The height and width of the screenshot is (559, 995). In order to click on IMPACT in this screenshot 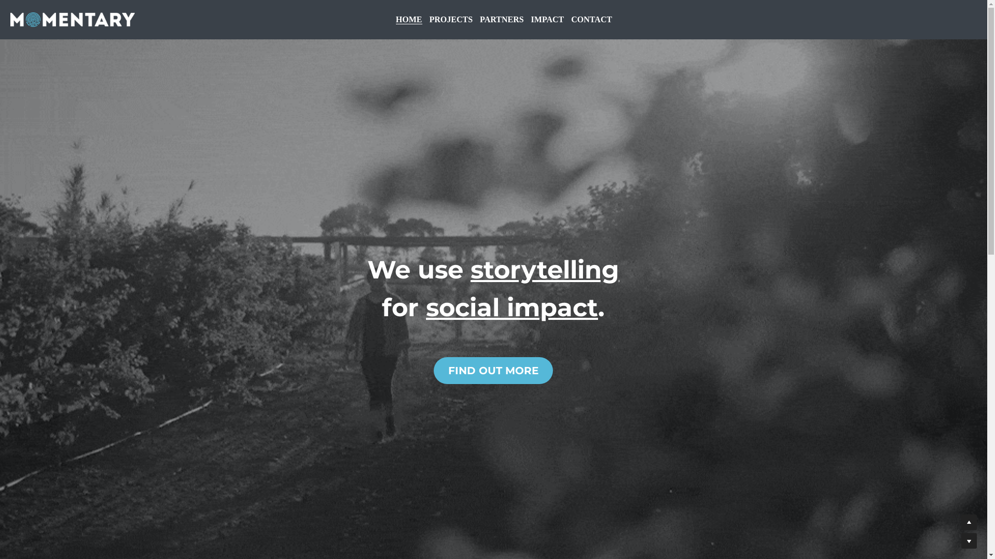, I will do `click(548, 20)`.